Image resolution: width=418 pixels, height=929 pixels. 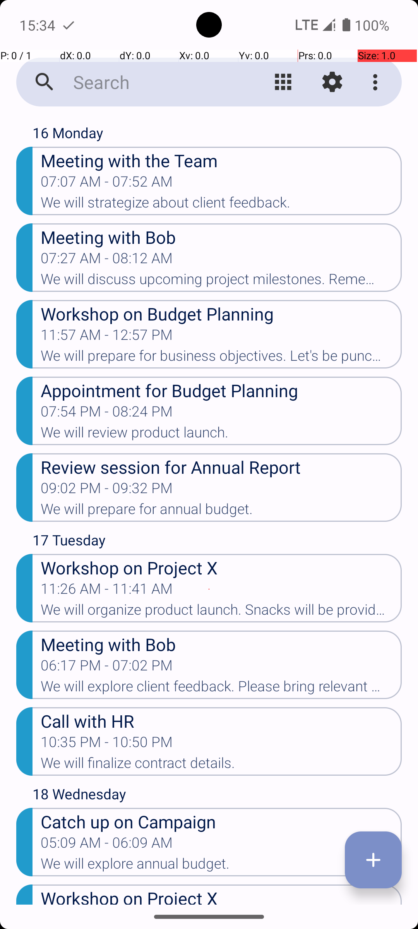 What do you see at coordinates (221, 688) in the screenshot?
I see `We will explore client feedback. Please bring relevant documents.` at bounding box center [221, 688].